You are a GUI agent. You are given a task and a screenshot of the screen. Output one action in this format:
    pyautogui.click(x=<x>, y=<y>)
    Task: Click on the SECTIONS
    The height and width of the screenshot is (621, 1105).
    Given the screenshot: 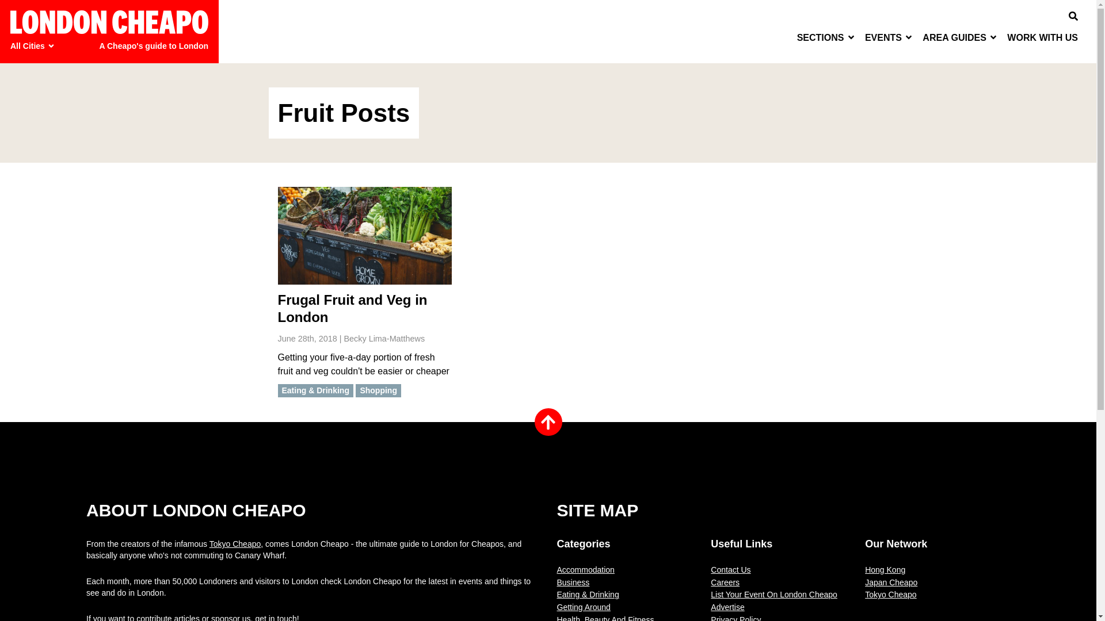 What is the action you would take?
    pyautogui.click(x=826, y=37)
    